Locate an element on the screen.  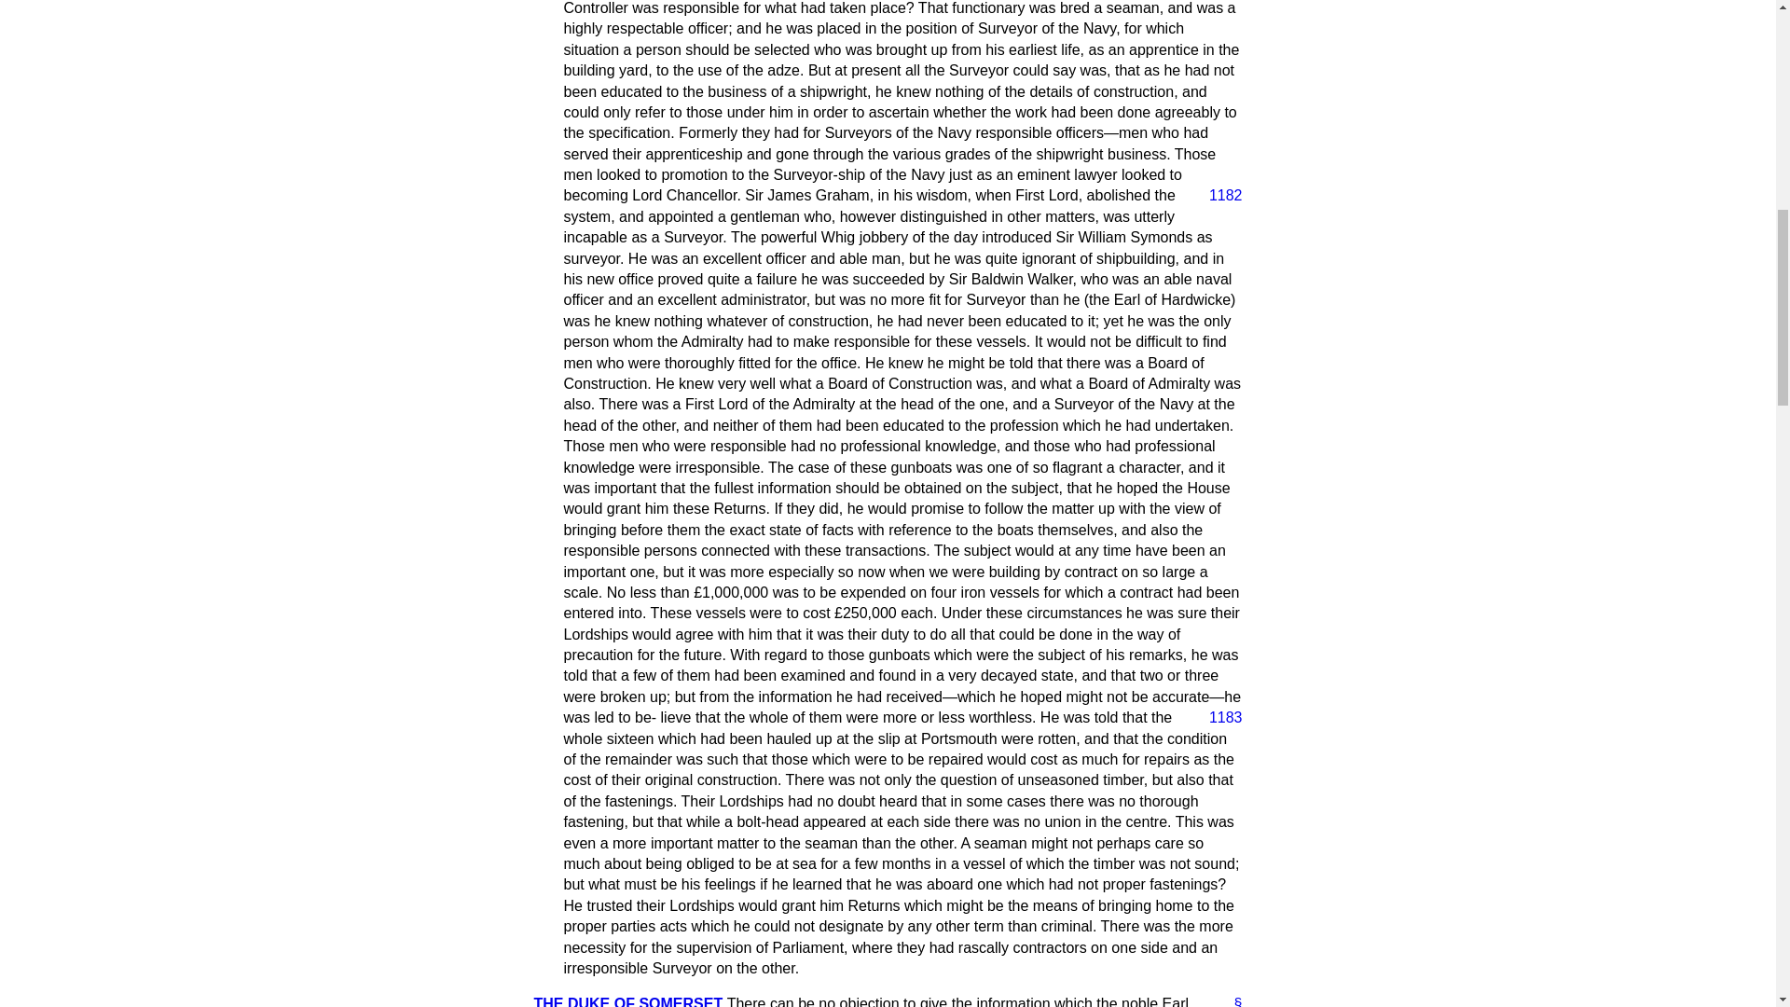
Link to this speech by Lord  Seymour is located at coordinates (1231, 1000).